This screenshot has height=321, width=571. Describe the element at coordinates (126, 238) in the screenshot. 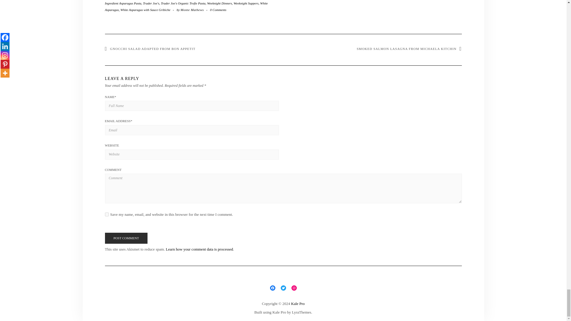

I see `Post Comment` at that location.